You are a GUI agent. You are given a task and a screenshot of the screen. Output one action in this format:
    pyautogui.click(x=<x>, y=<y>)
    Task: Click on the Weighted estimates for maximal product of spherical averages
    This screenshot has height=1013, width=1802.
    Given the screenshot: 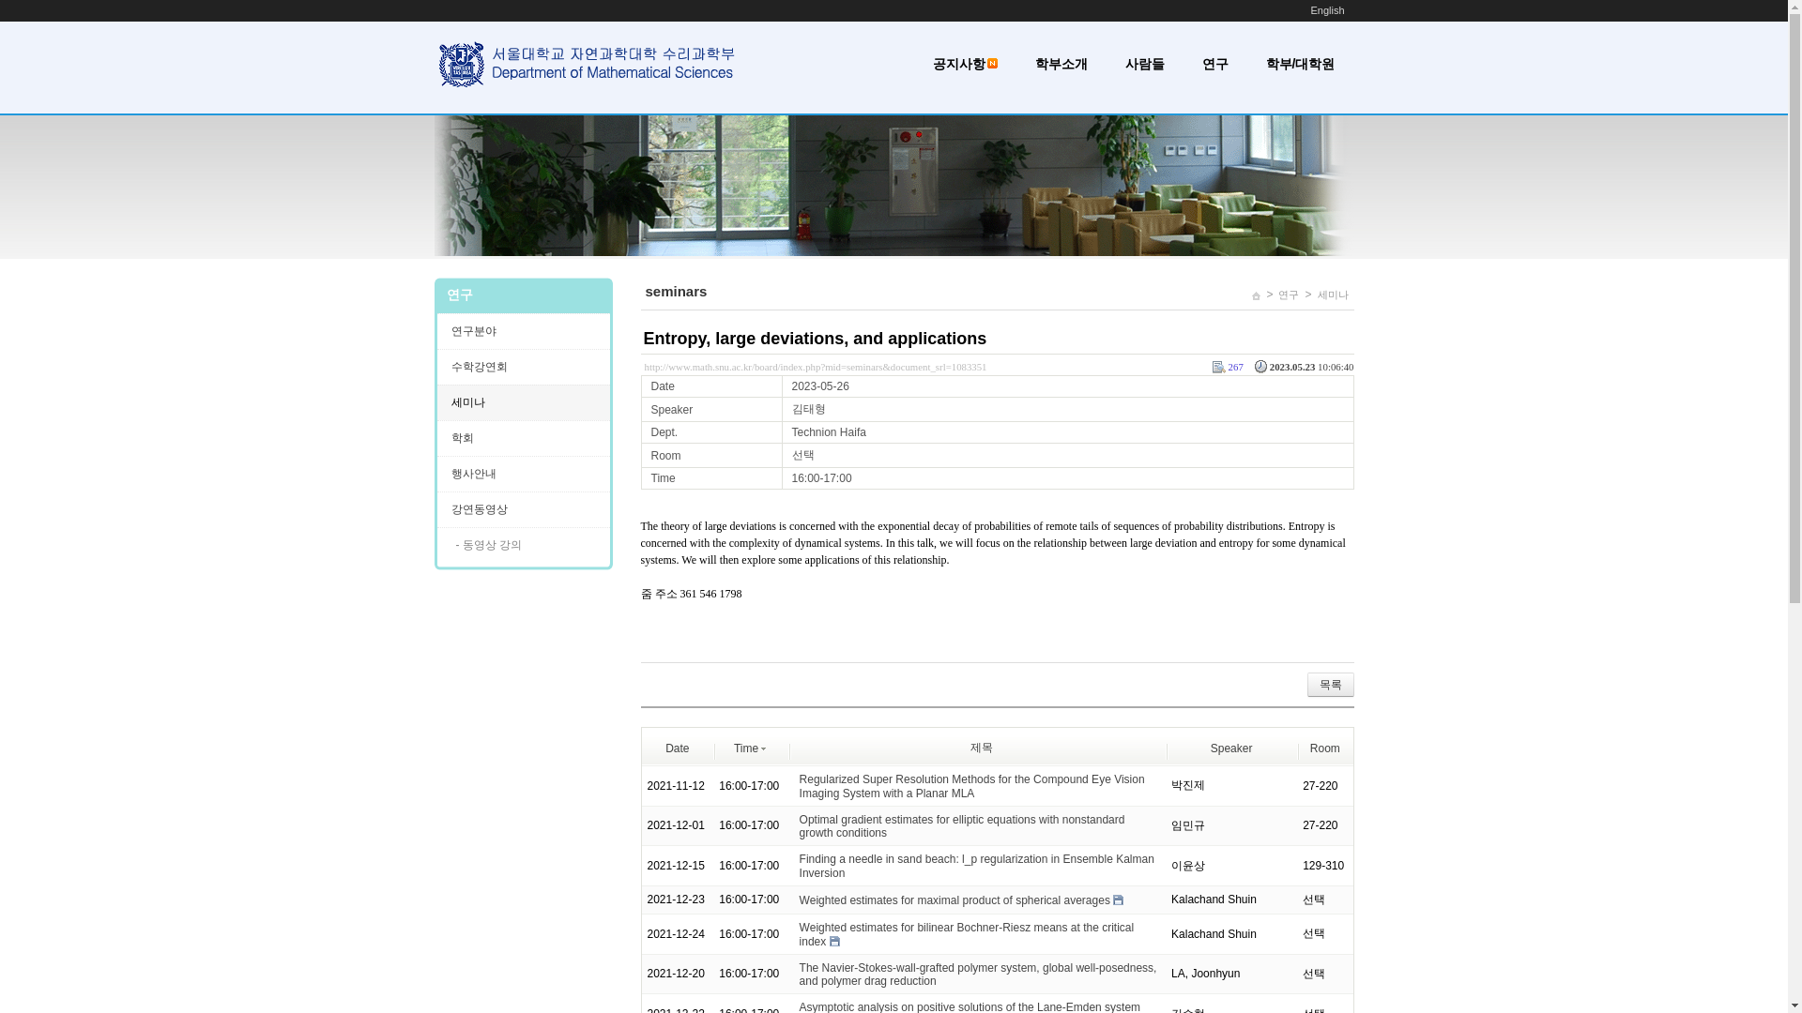 What is the action you would take?
    pyautogui.click(x=954, y=900)
    